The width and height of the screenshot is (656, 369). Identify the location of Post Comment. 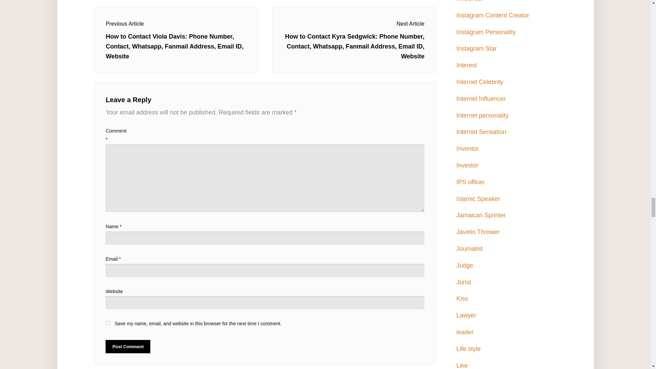
(128, 346).